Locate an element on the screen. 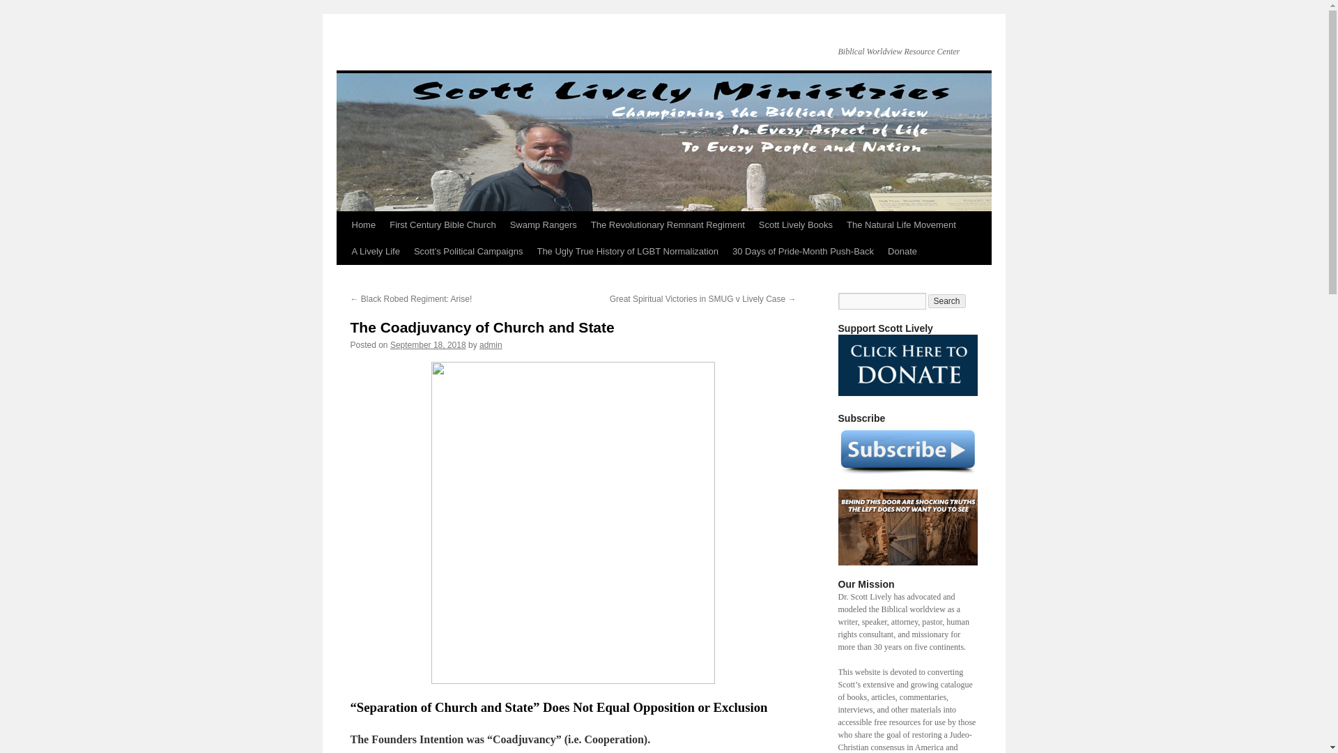  Scott Lively Books is located at coordinates (796, 225).